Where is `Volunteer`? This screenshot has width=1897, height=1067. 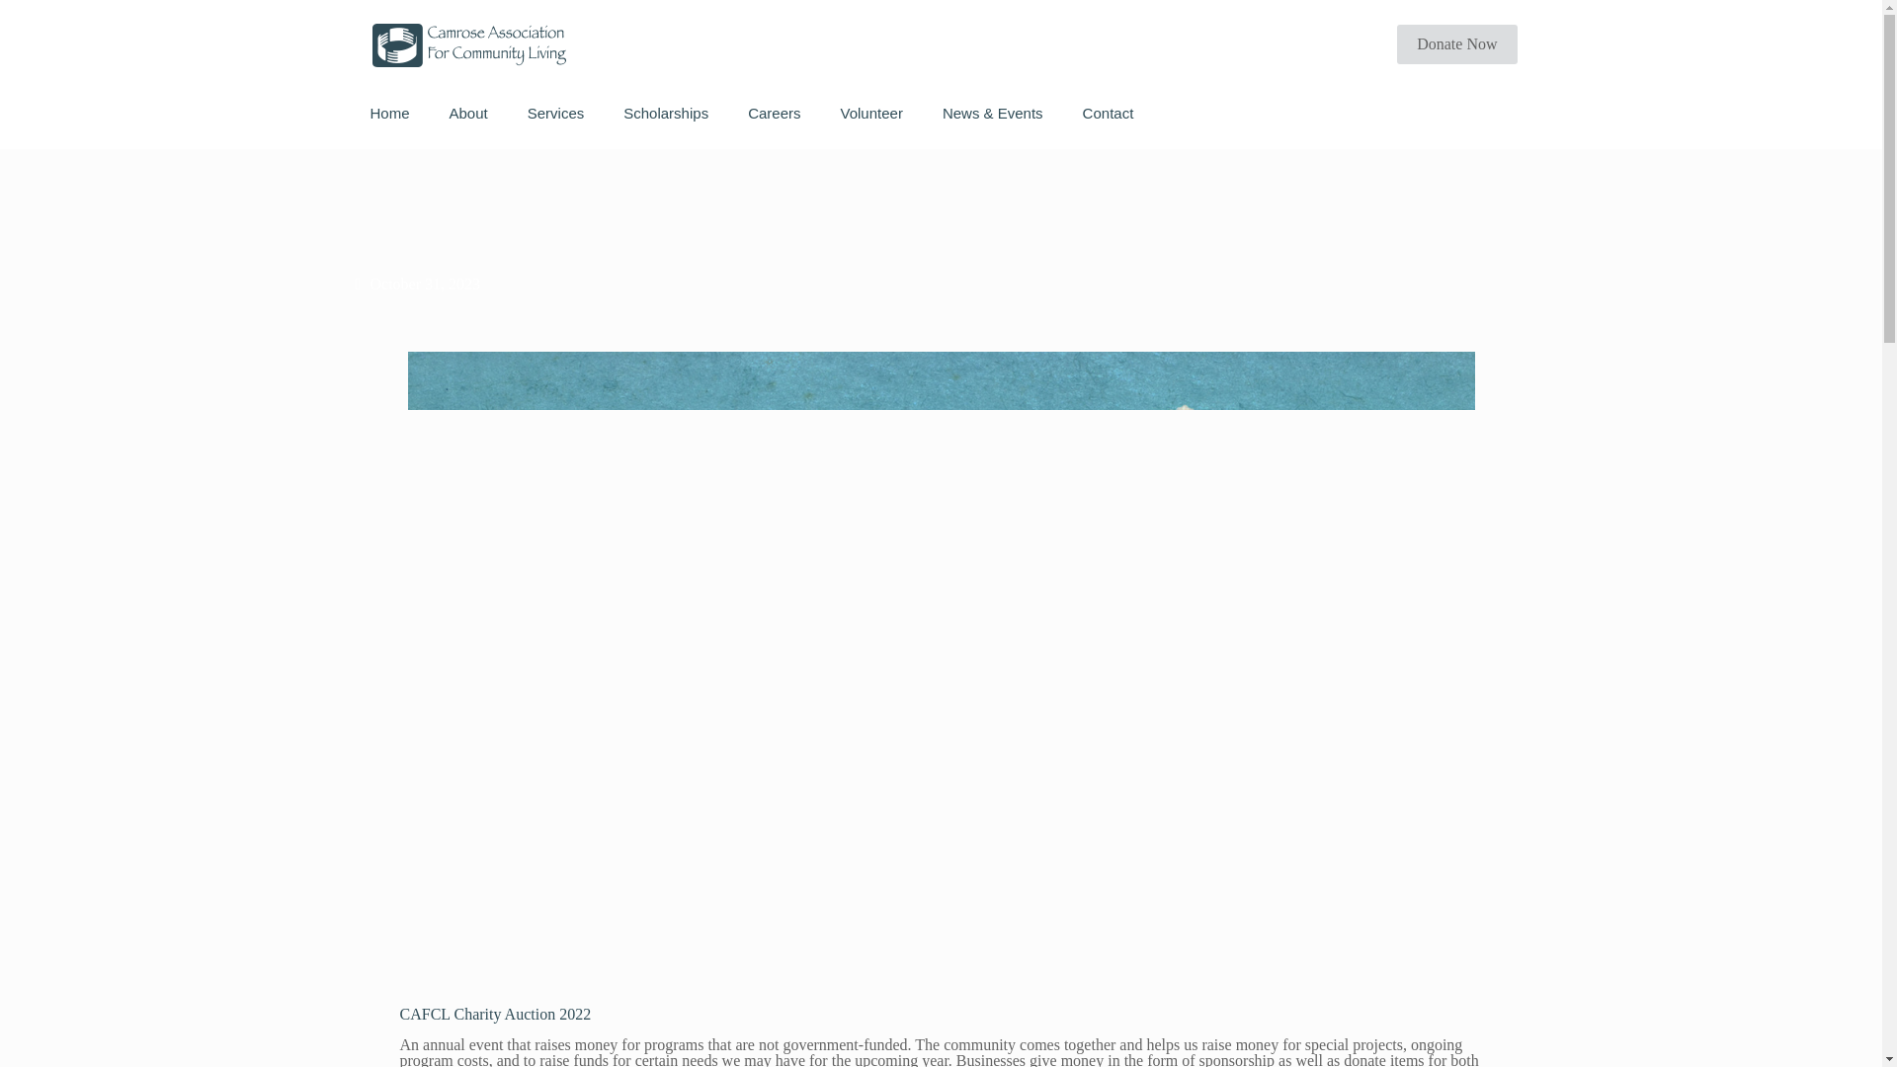
Volunteer is located at coordinates (870, 113).